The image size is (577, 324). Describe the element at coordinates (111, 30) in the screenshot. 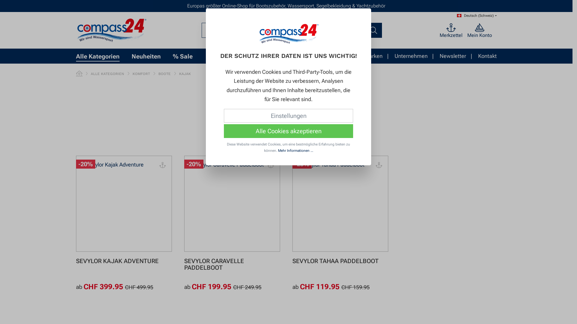

I see `Zur Startseite gehen` at that location.